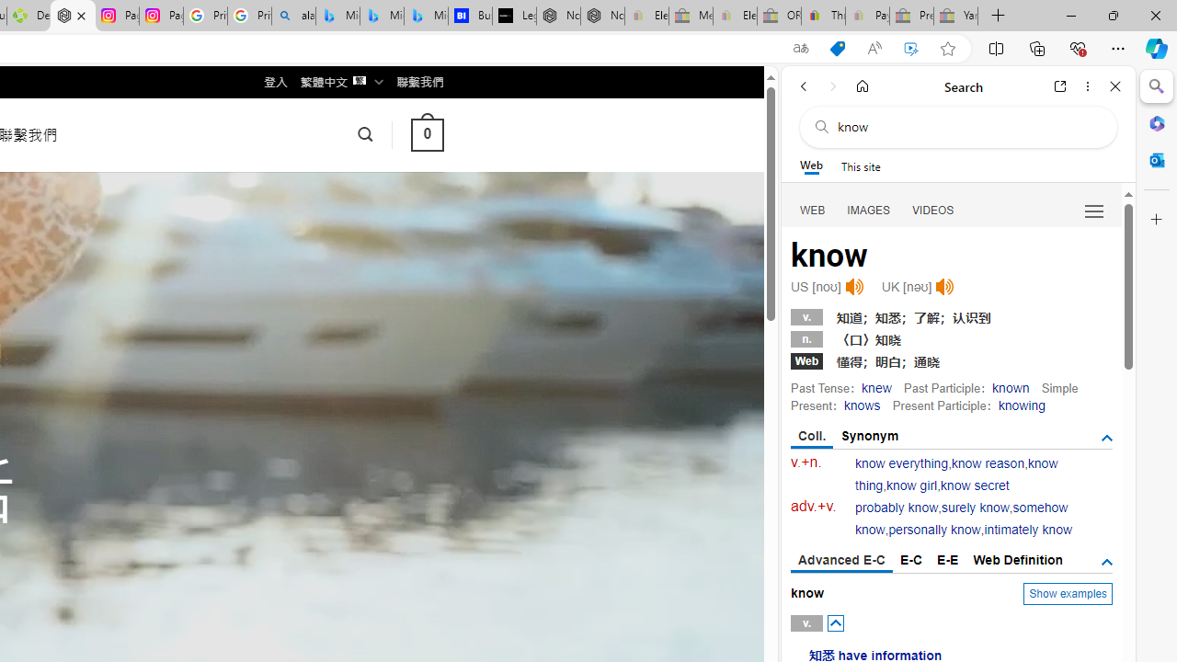  What do you see at coordinates (1094, 210) in the screenshot?
I see `Preferences` at bounding box center [1094, 210].